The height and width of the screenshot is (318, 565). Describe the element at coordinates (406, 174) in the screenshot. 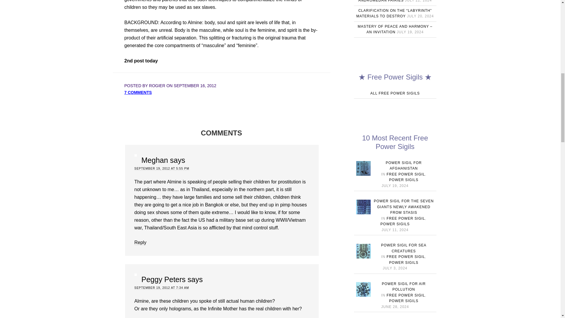

I see `FREE POWER SIGIL` at that location.